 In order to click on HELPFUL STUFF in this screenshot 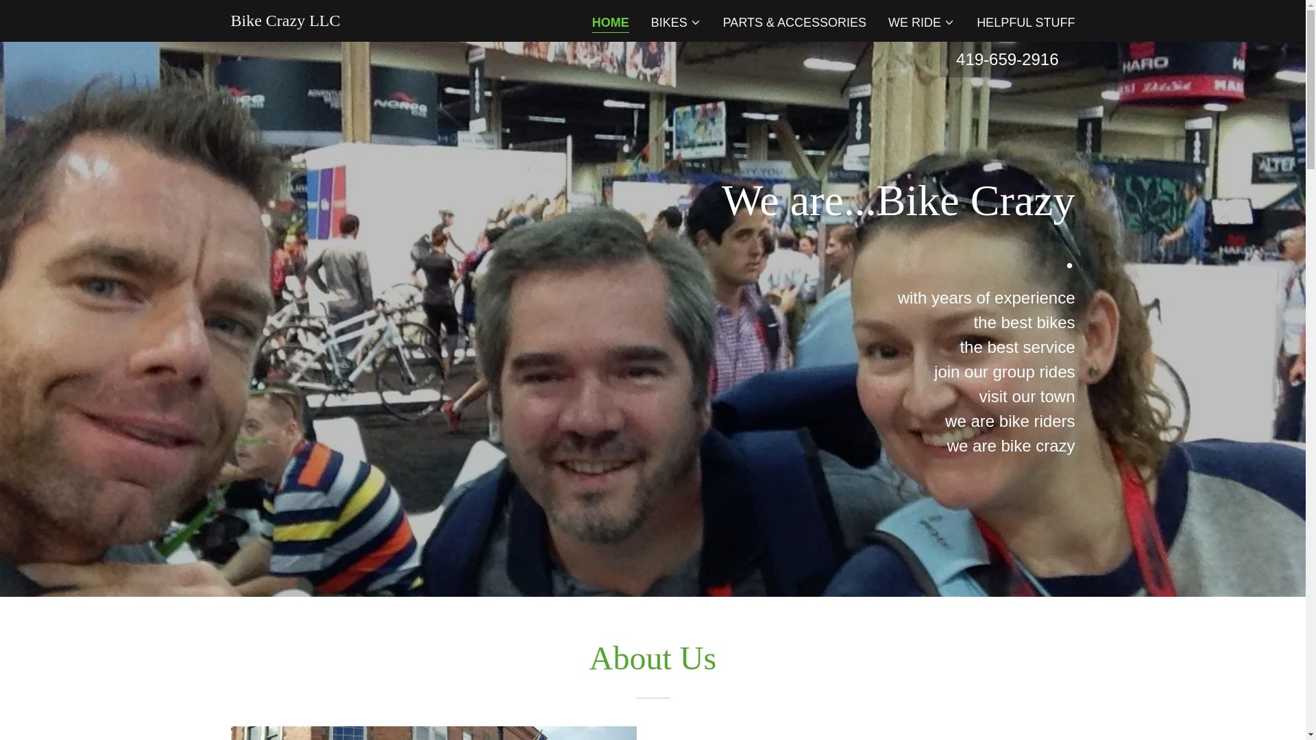, I will do `click(1025, 22)`.